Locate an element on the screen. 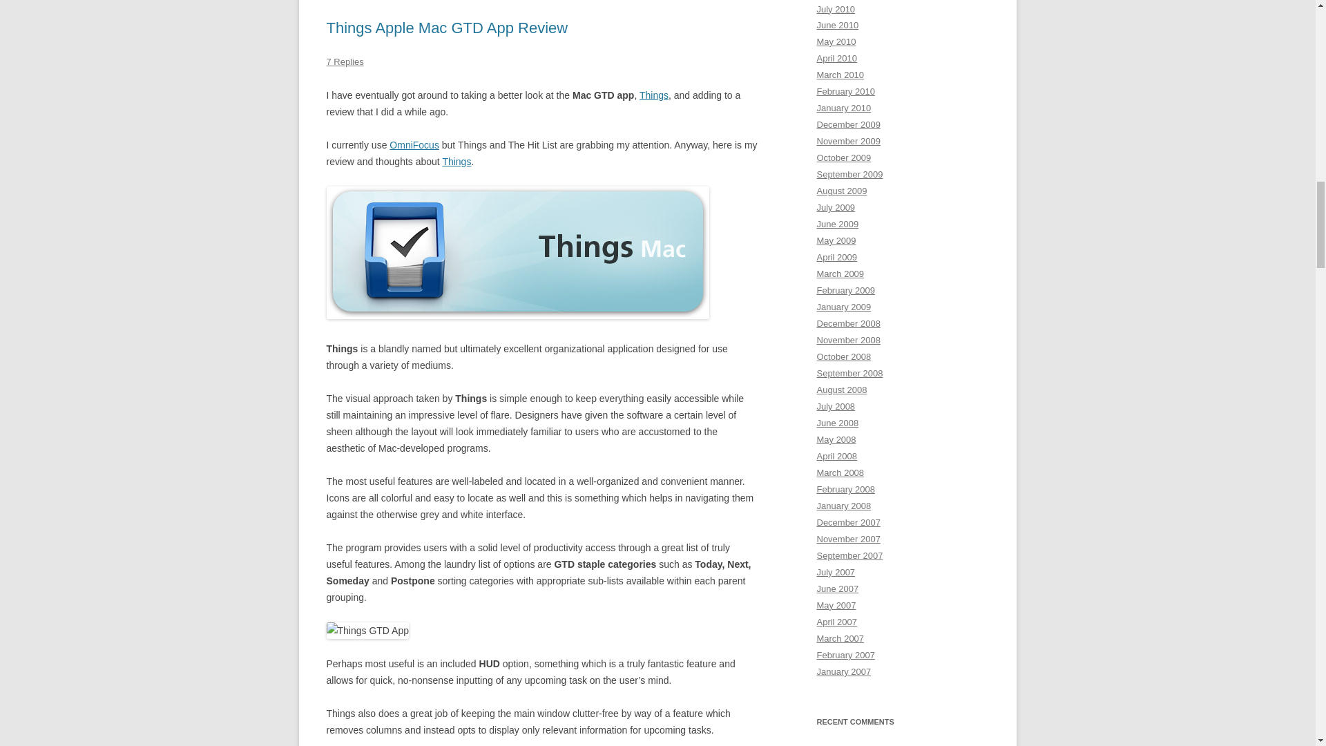 This screenshot has height=746, width=1326. Things is located at coordinates (456, 161).